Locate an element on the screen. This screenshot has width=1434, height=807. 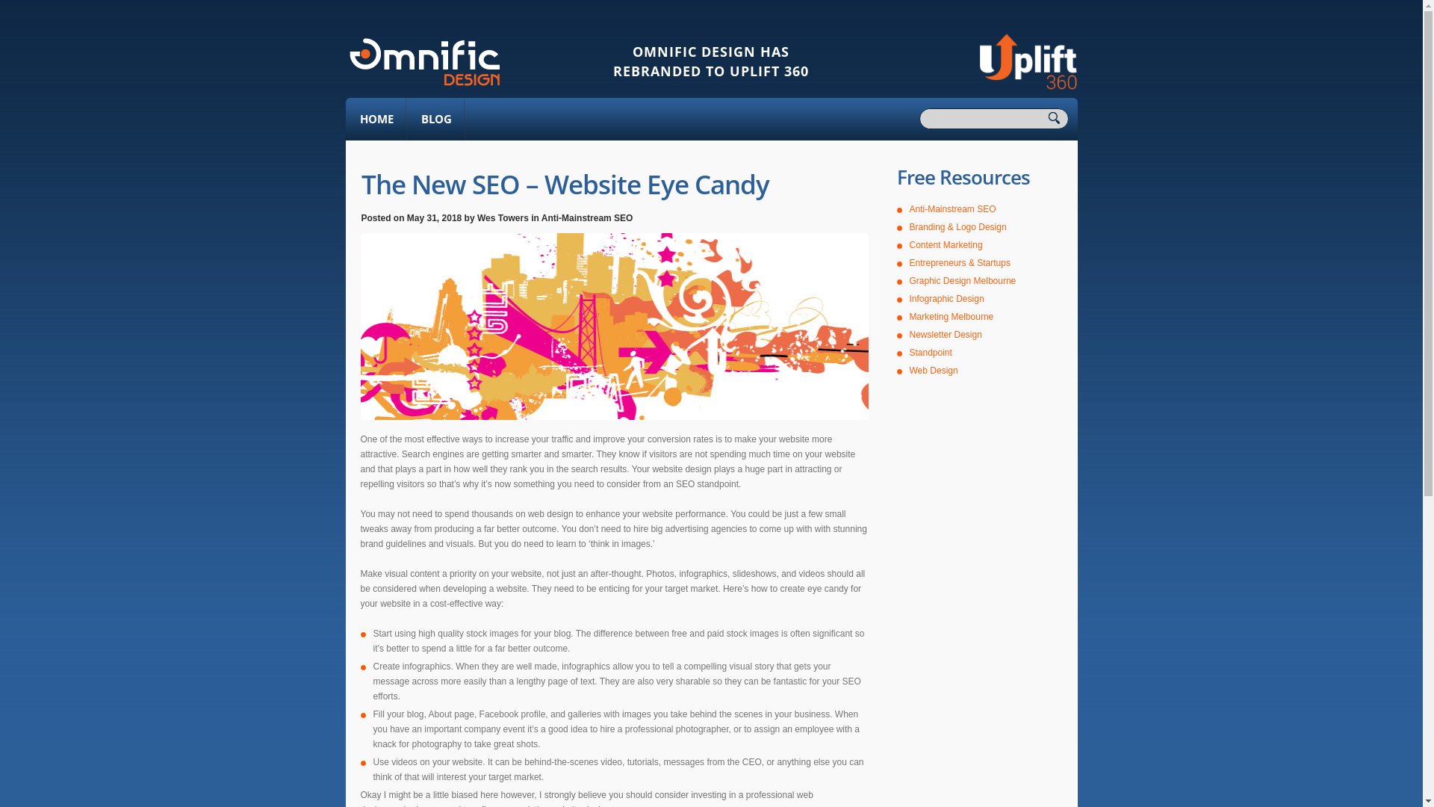
Branding & Logo Design is located at coordinates (958, 227).